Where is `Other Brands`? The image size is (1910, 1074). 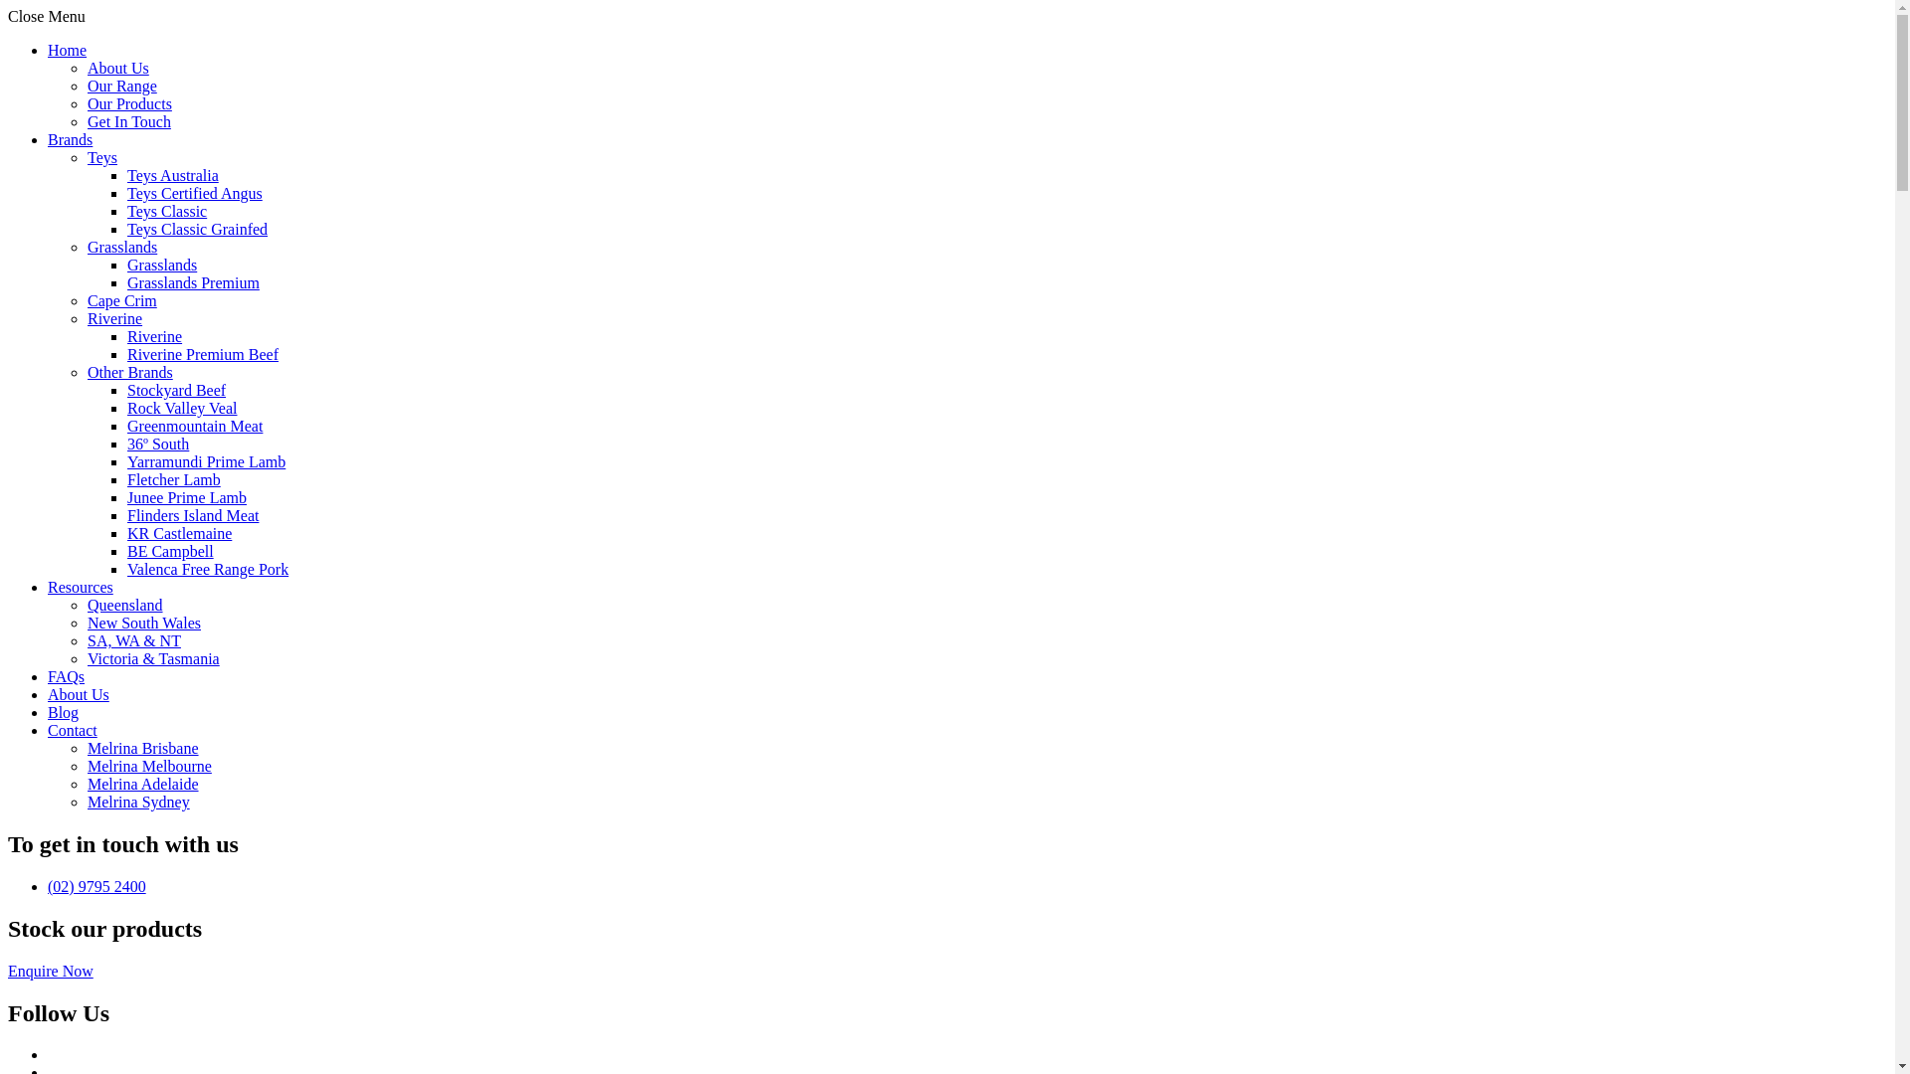 Other Brands is located at coordinates (130, 372).